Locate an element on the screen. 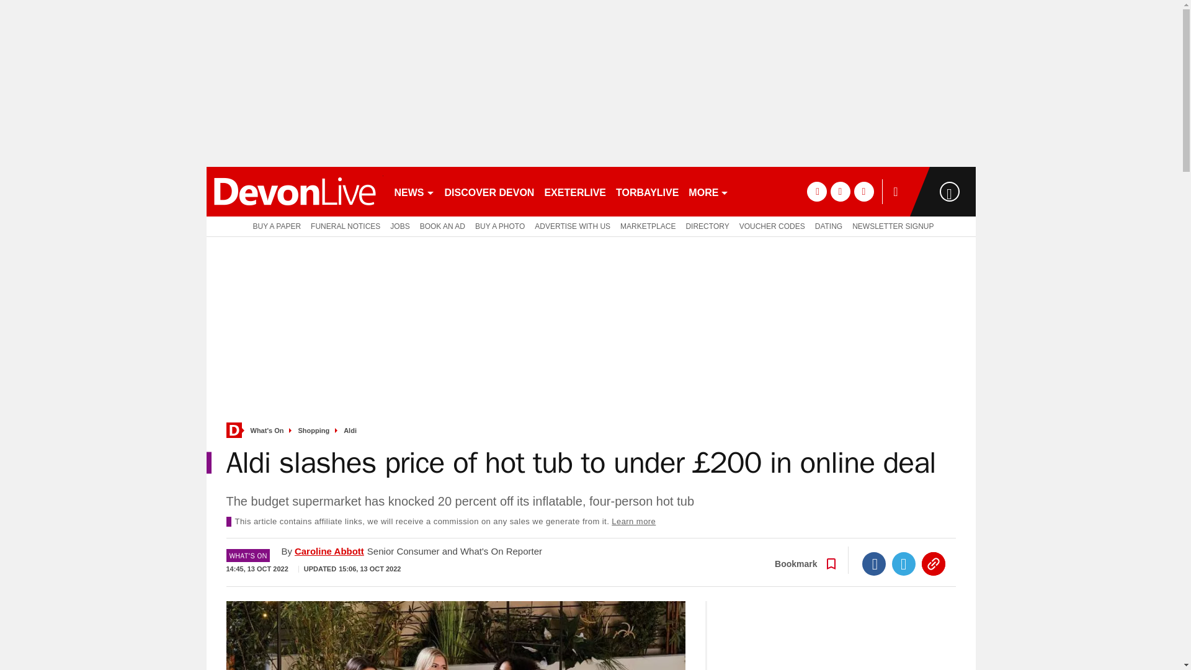 The height and width of the screenshot is (670, 1191). facebook is located at coordinates (816, 191).